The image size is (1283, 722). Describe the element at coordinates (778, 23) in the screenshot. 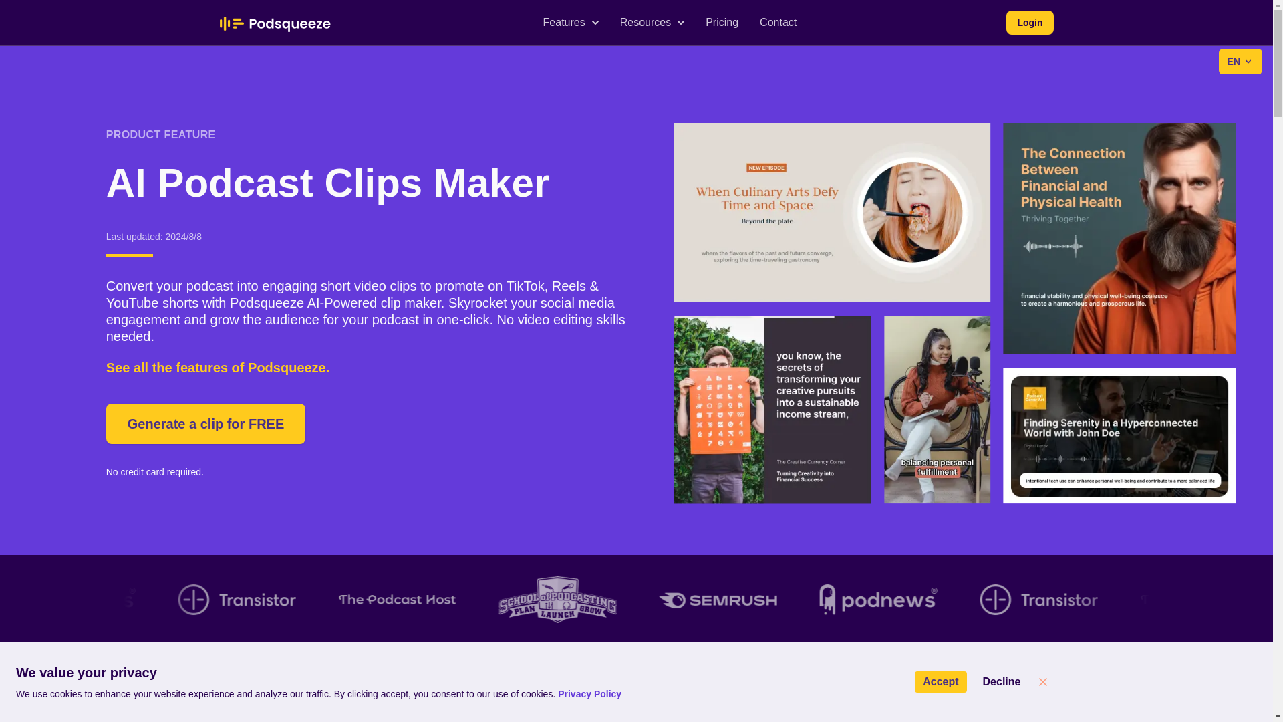

I see `Contact` at that location.